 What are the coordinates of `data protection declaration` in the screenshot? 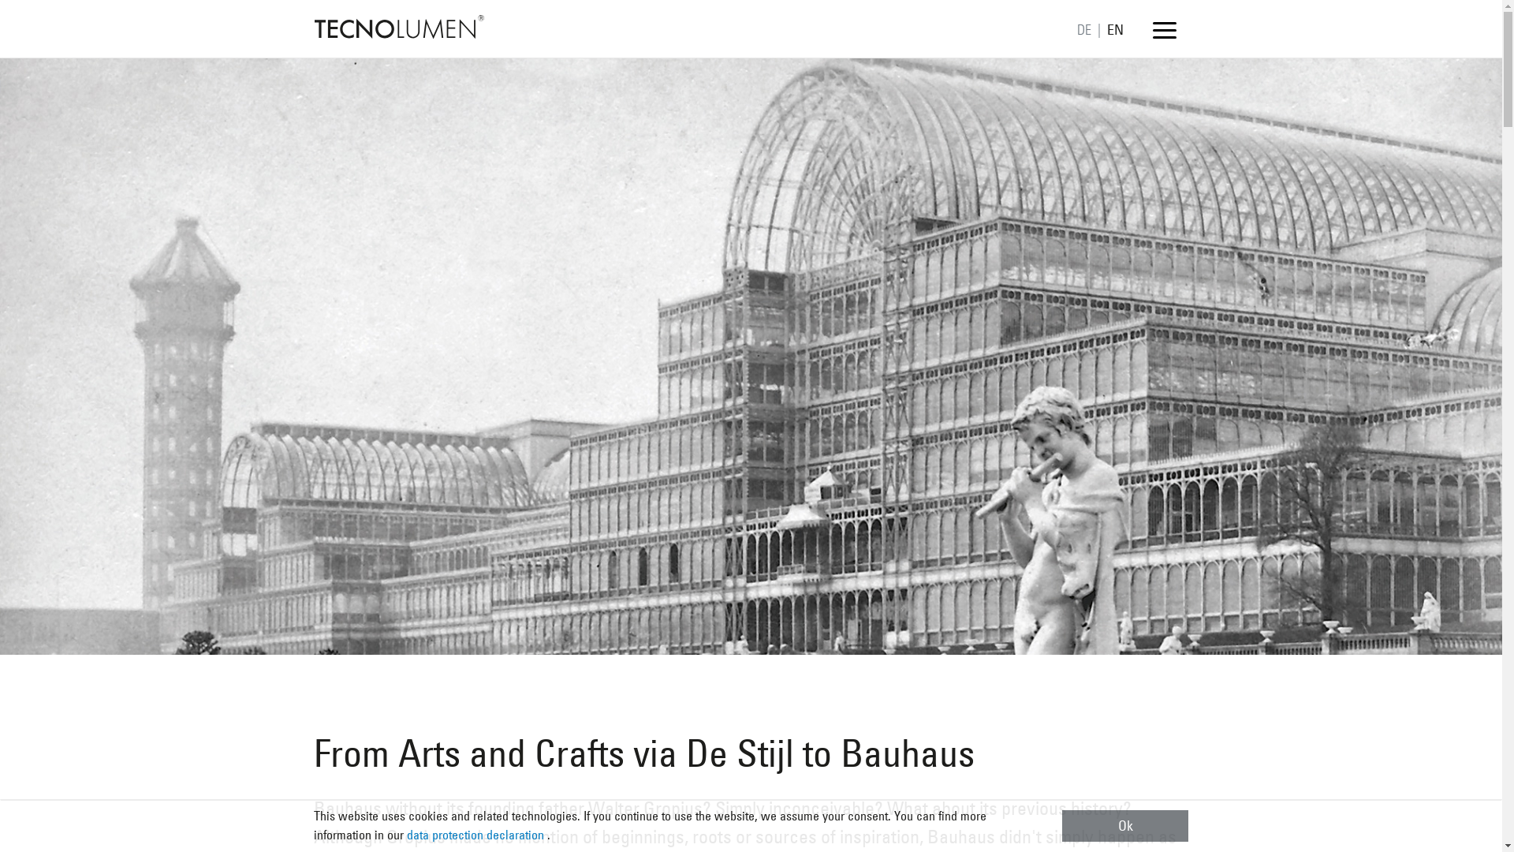 It's located at (476, 835).